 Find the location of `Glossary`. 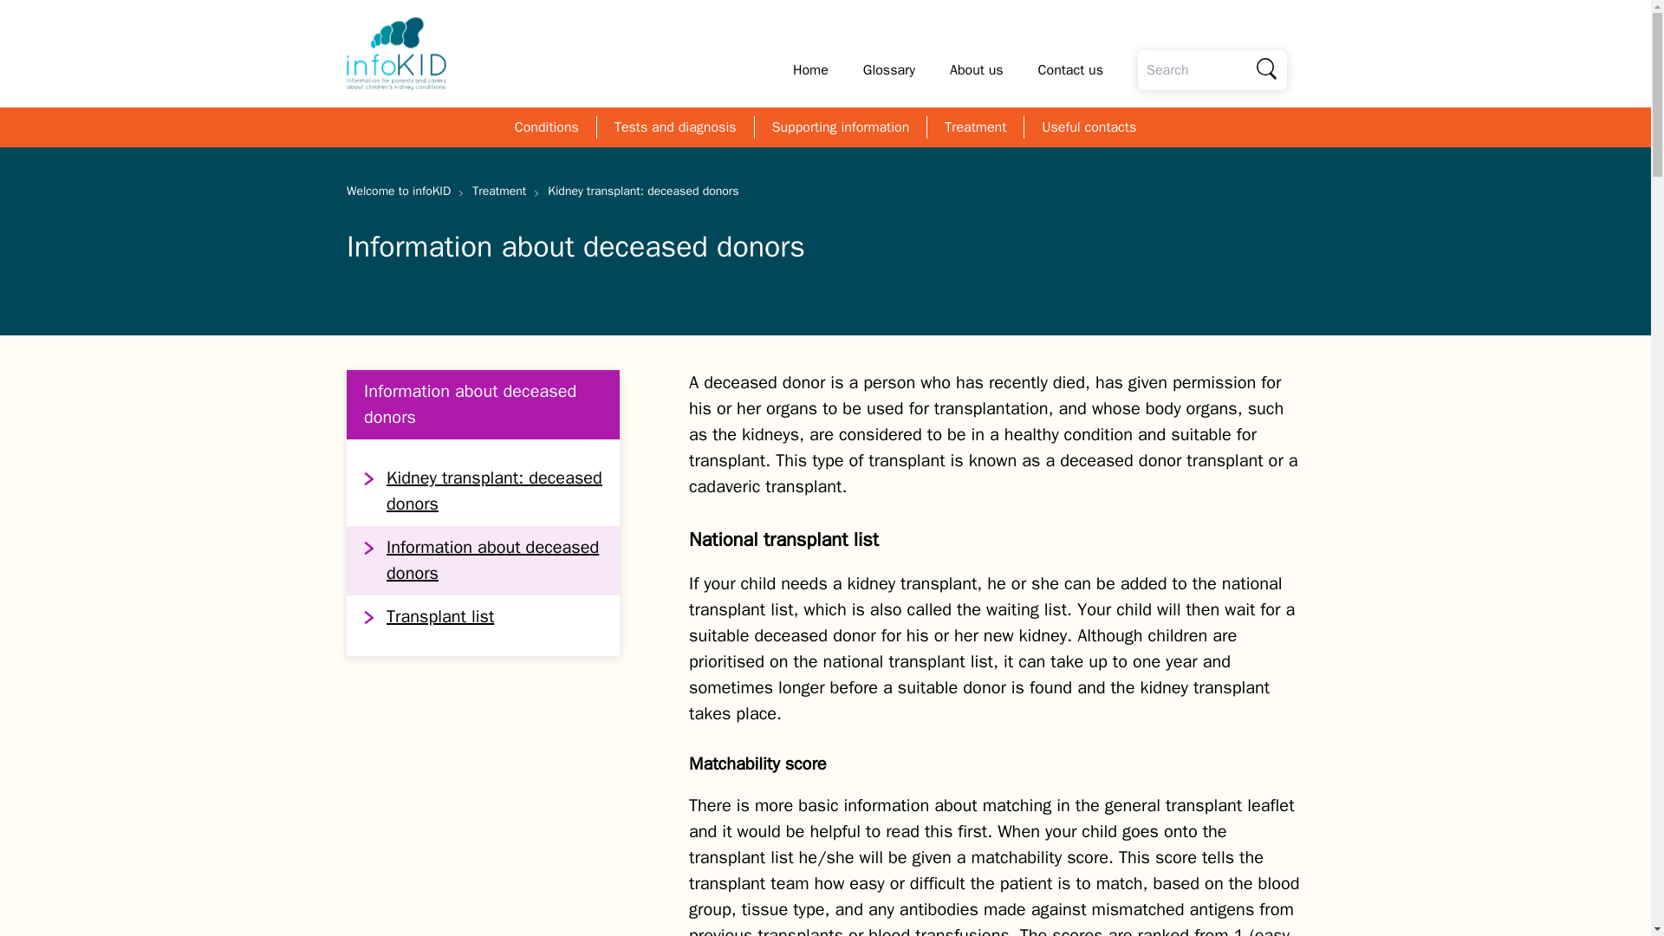

Glossary is located at coordinates (889, 69).